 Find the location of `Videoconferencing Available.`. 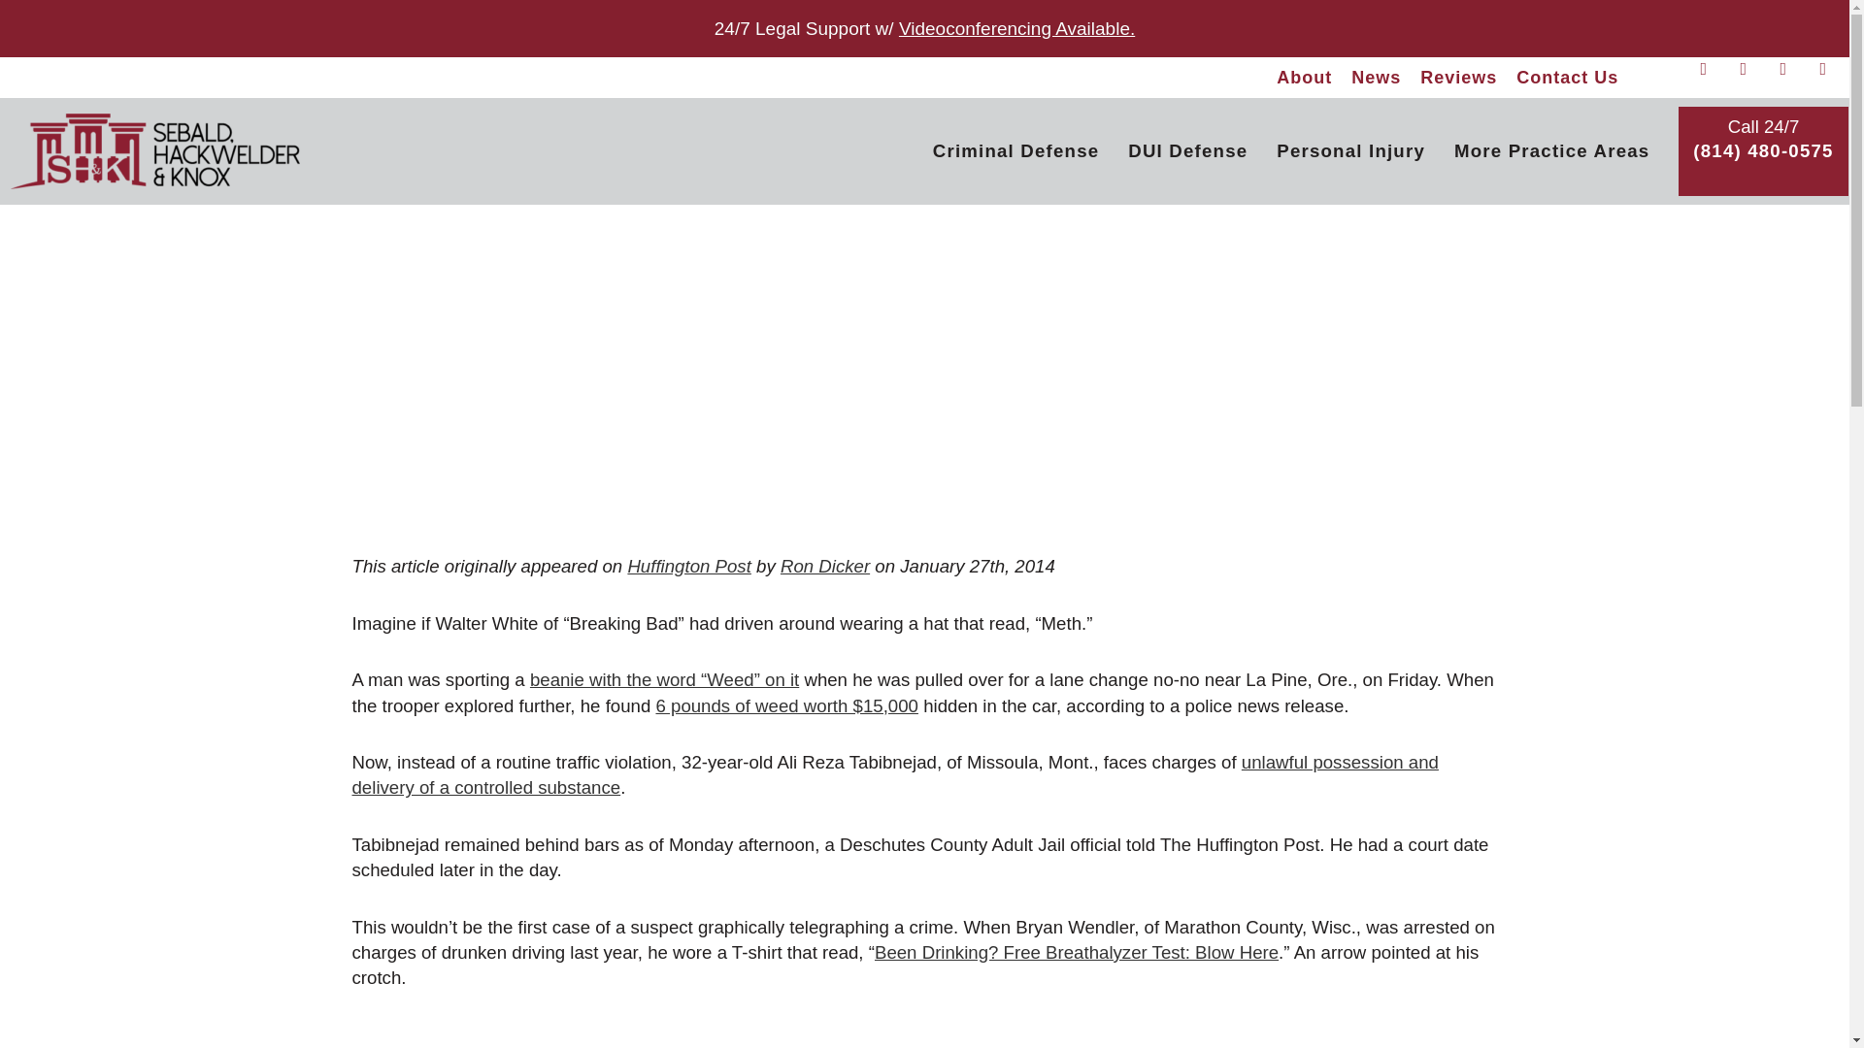

Videoconferencing Available. is located at coordinates (1016, 28).